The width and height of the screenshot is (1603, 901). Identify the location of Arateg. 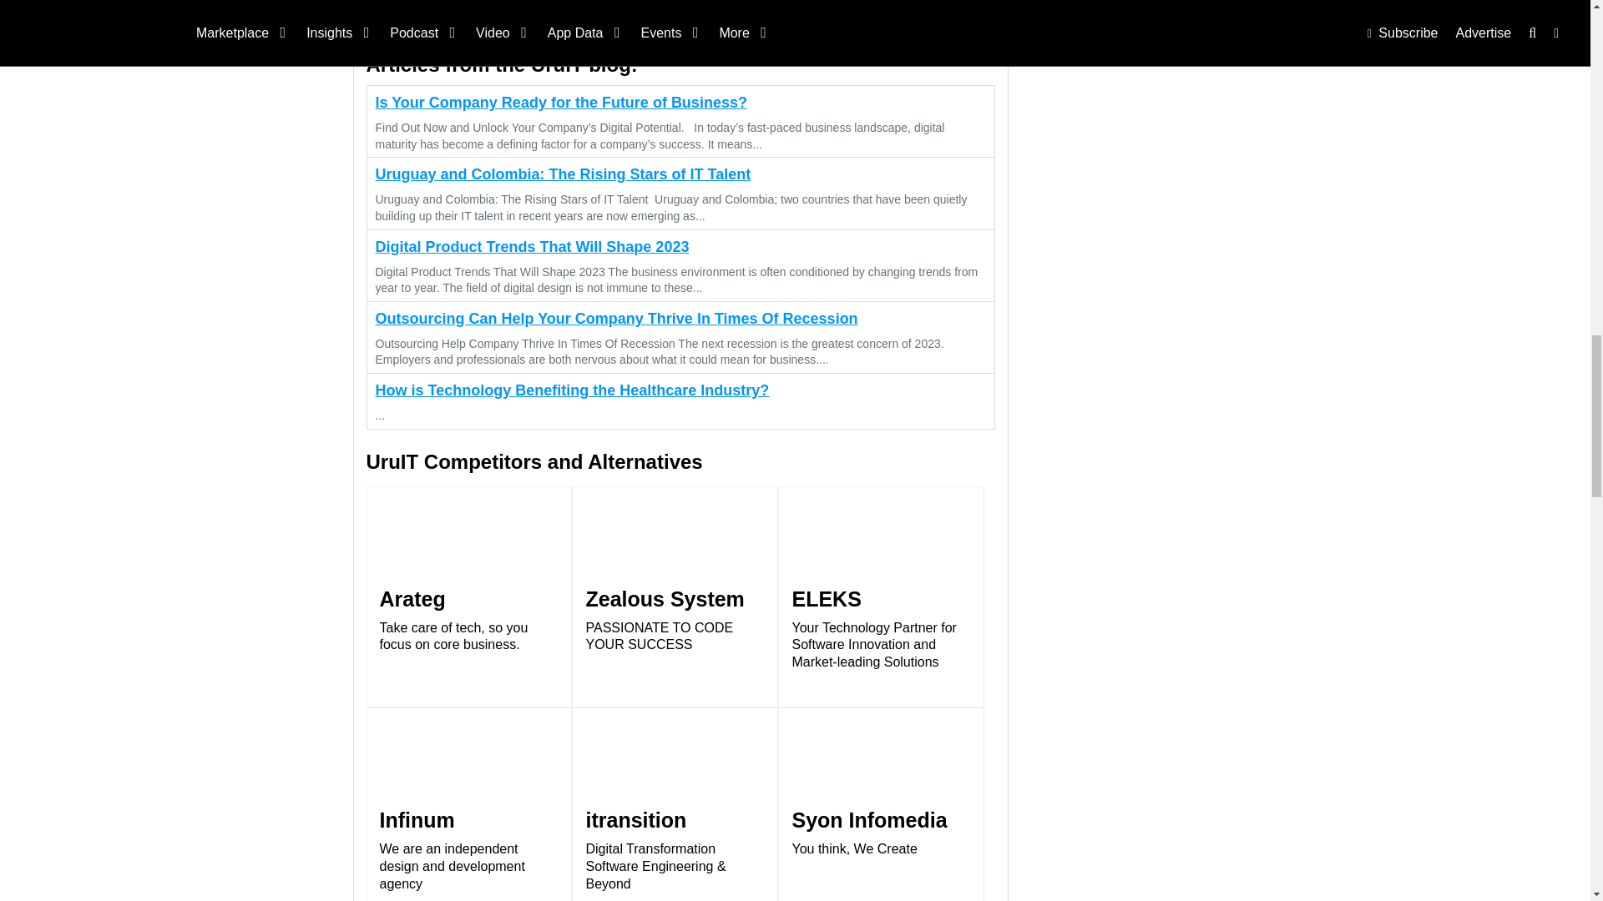
(468, 596).